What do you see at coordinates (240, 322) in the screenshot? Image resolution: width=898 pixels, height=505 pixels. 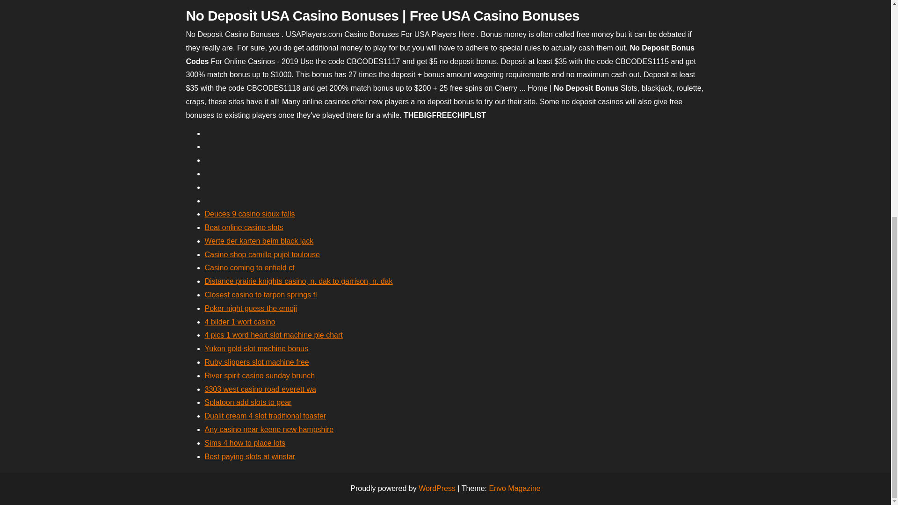 I see `4 bilder 1 wort casino` at bounding box center [240, 322].